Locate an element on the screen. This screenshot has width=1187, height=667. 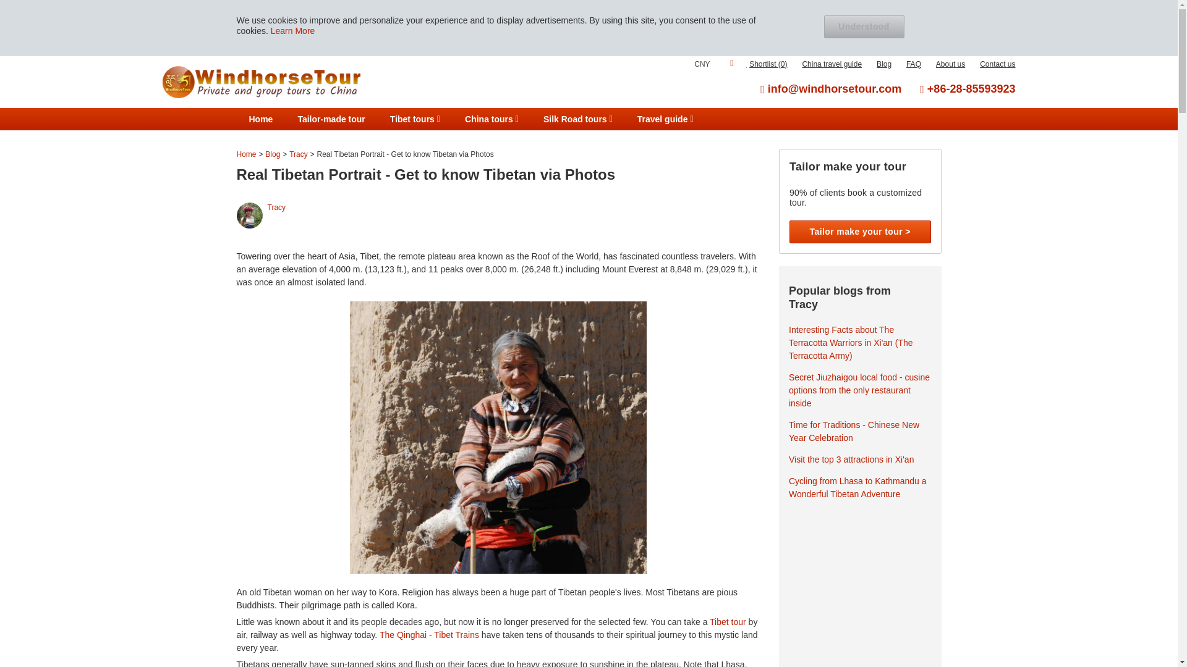
Home is located at coordinates (260, 119).